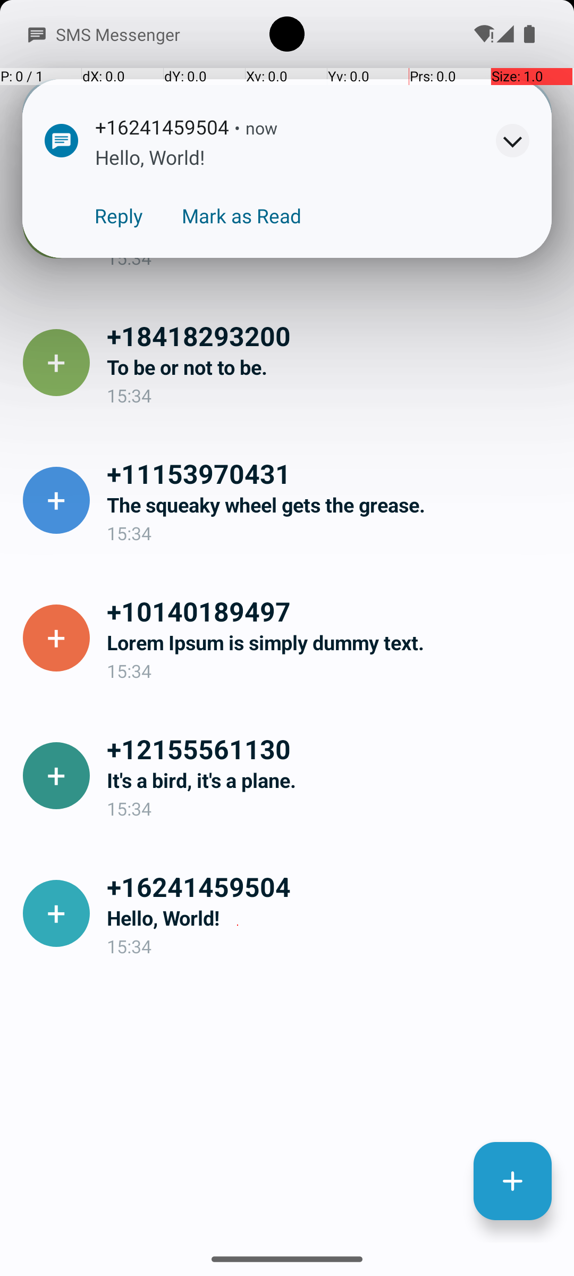  I want to click on On, so click(152, 32).